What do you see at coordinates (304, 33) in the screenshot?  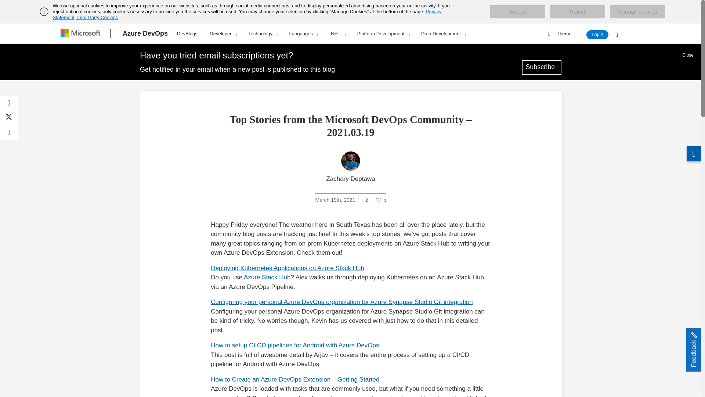 I see `Languages` at bounding box center [304, 33].